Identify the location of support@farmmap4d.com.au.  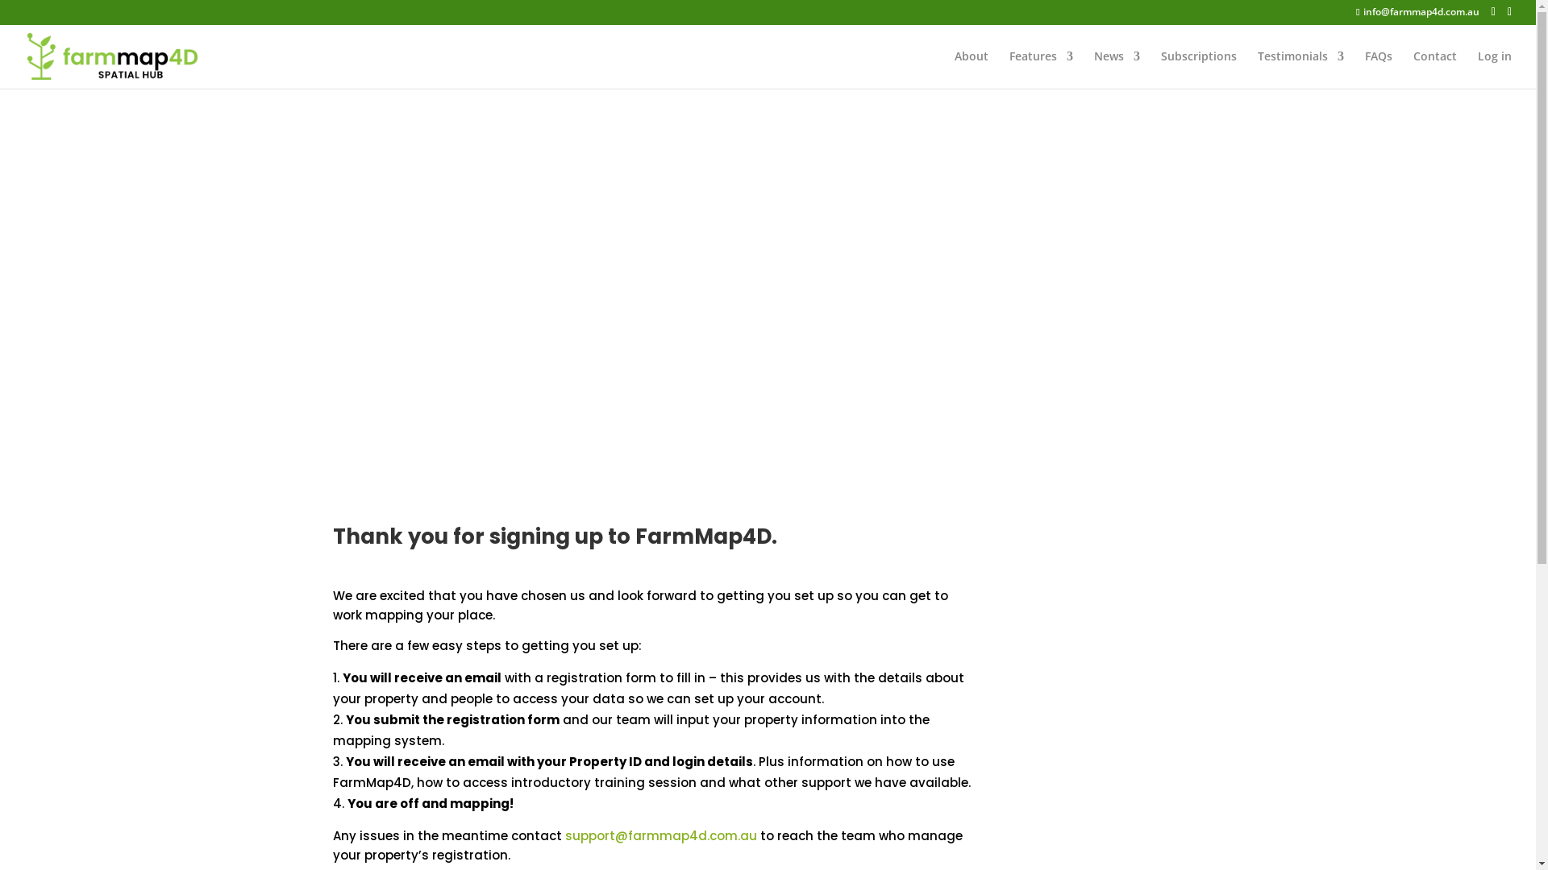
(660, 836).